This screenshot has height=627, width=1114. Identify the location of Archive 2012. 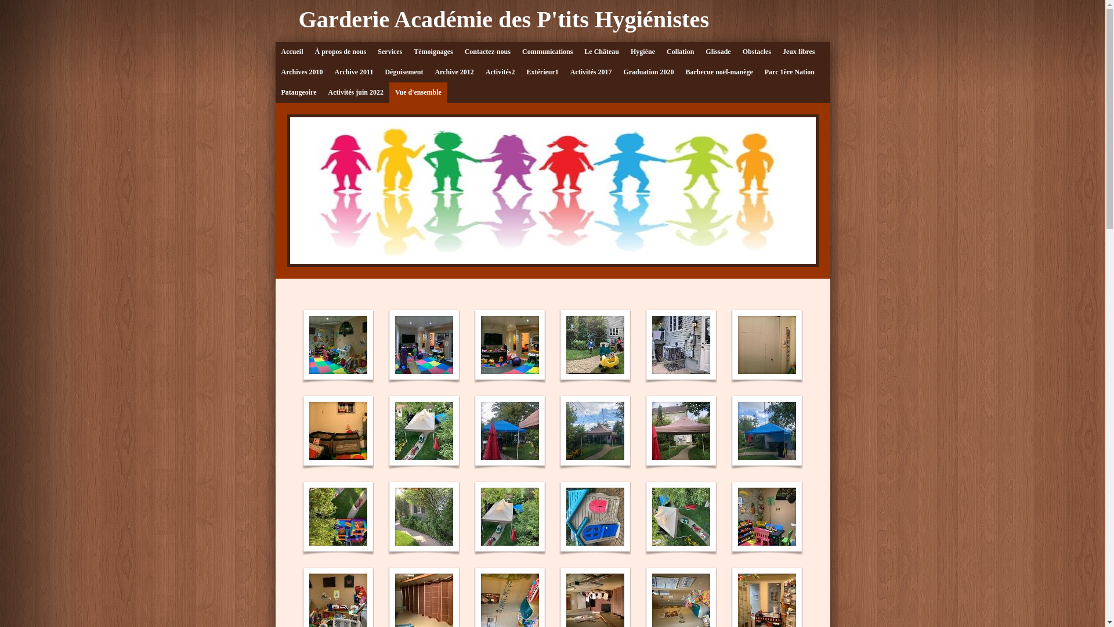
(454, 72).